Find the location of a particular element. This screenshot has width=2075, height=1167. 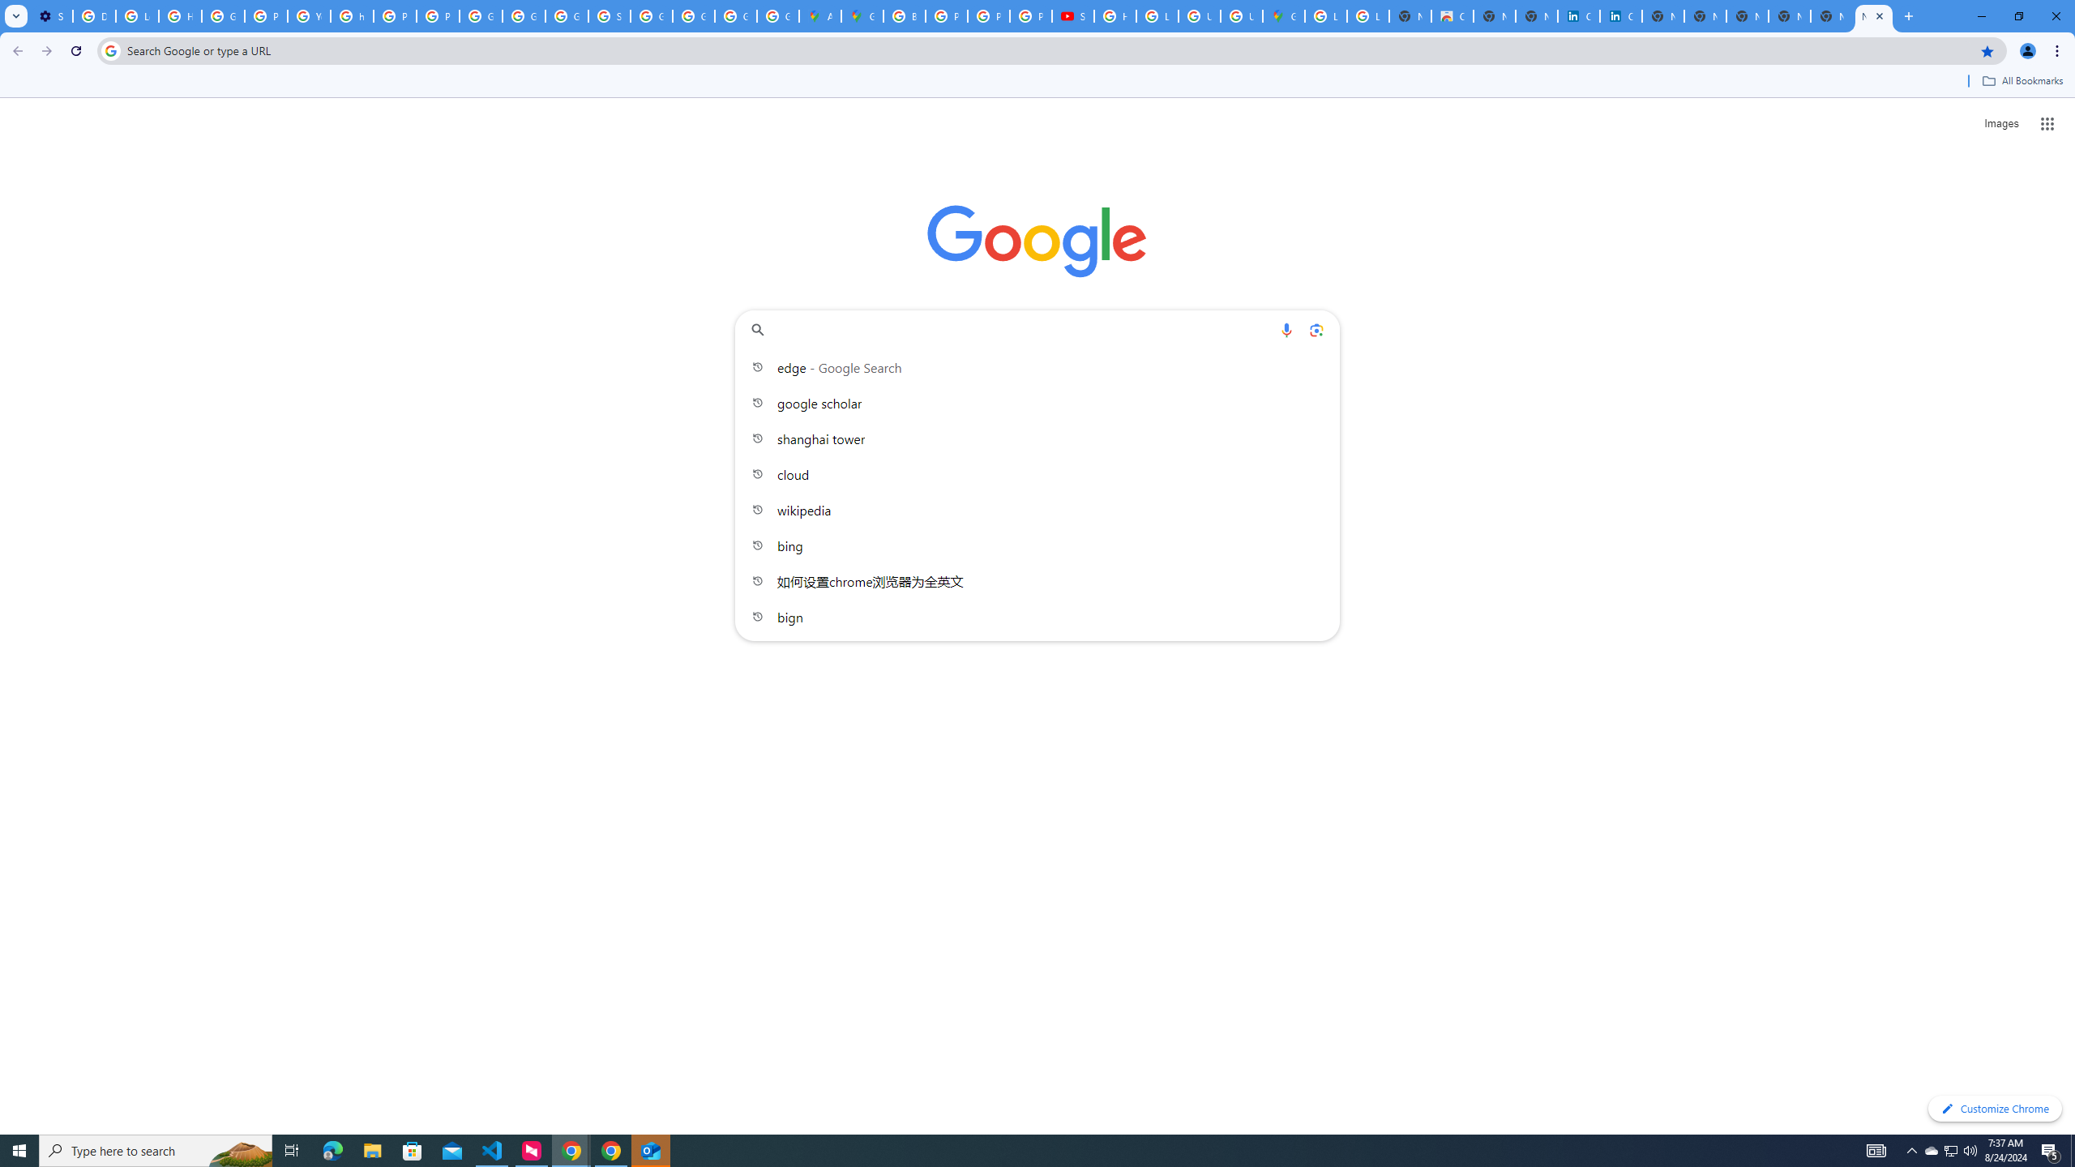

How Chrome protects your passwords - Google Chrome Help is located at coordinates (1115, 16).